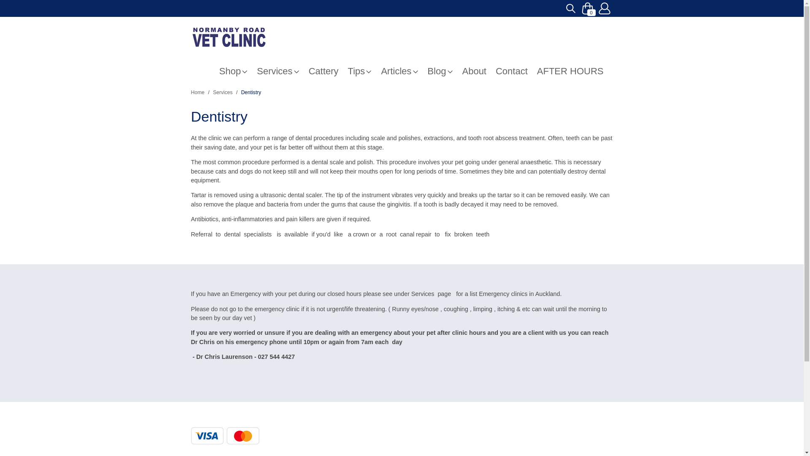 This screenshot has height=456, width=810. What do you see at coordinates (238, 71) in the screenshot?
I see `Shop` at bounding box center [238, 71].